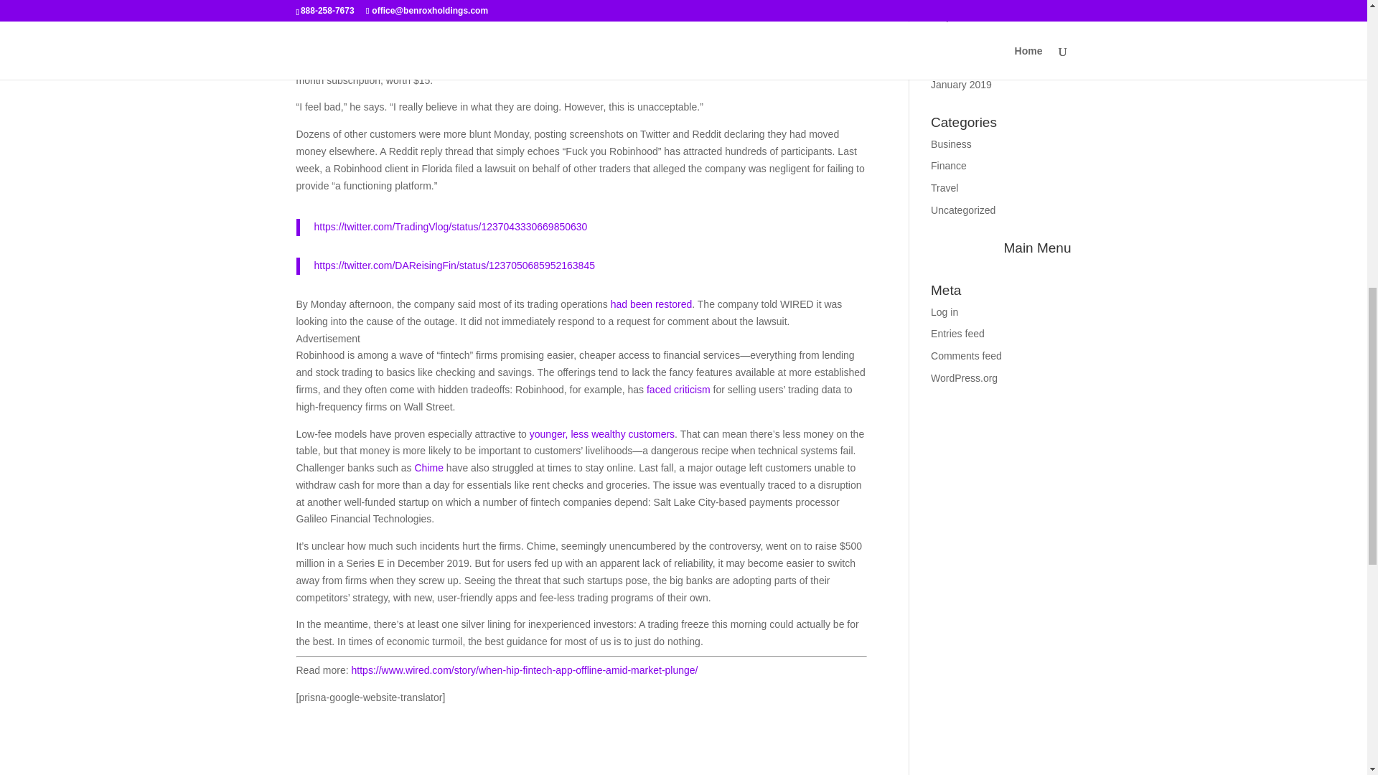 This screenshot has width=1378, height=775. What do you see at coordinates (952, 18) in the screenshot?
I see `May 2019` at bounding box center [952, 18].